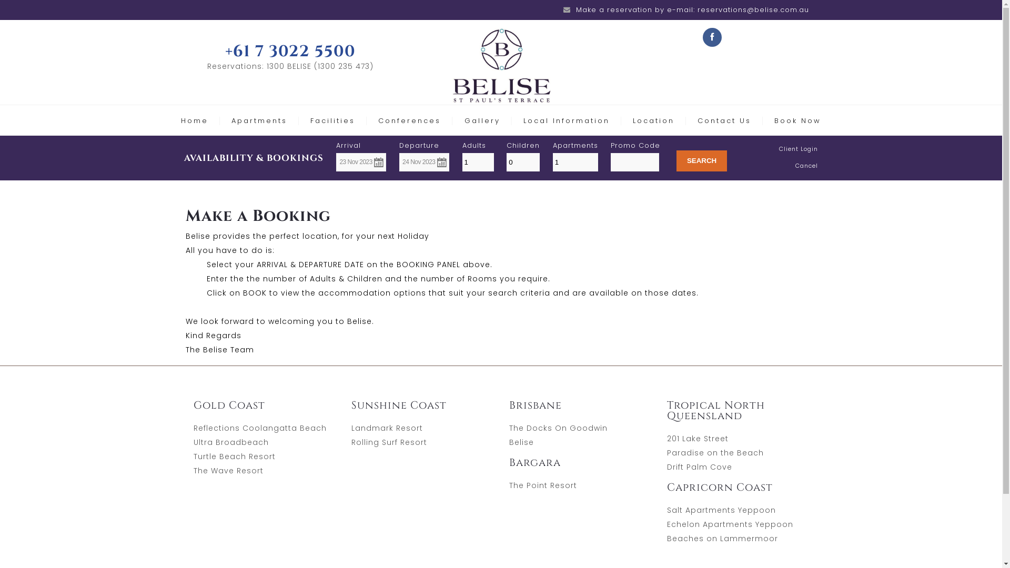 The height and width of the screenshot is (568, 1010). Describe the element at coordinates (724, 121) in the screenshot. I see `Contact Us` at that location.